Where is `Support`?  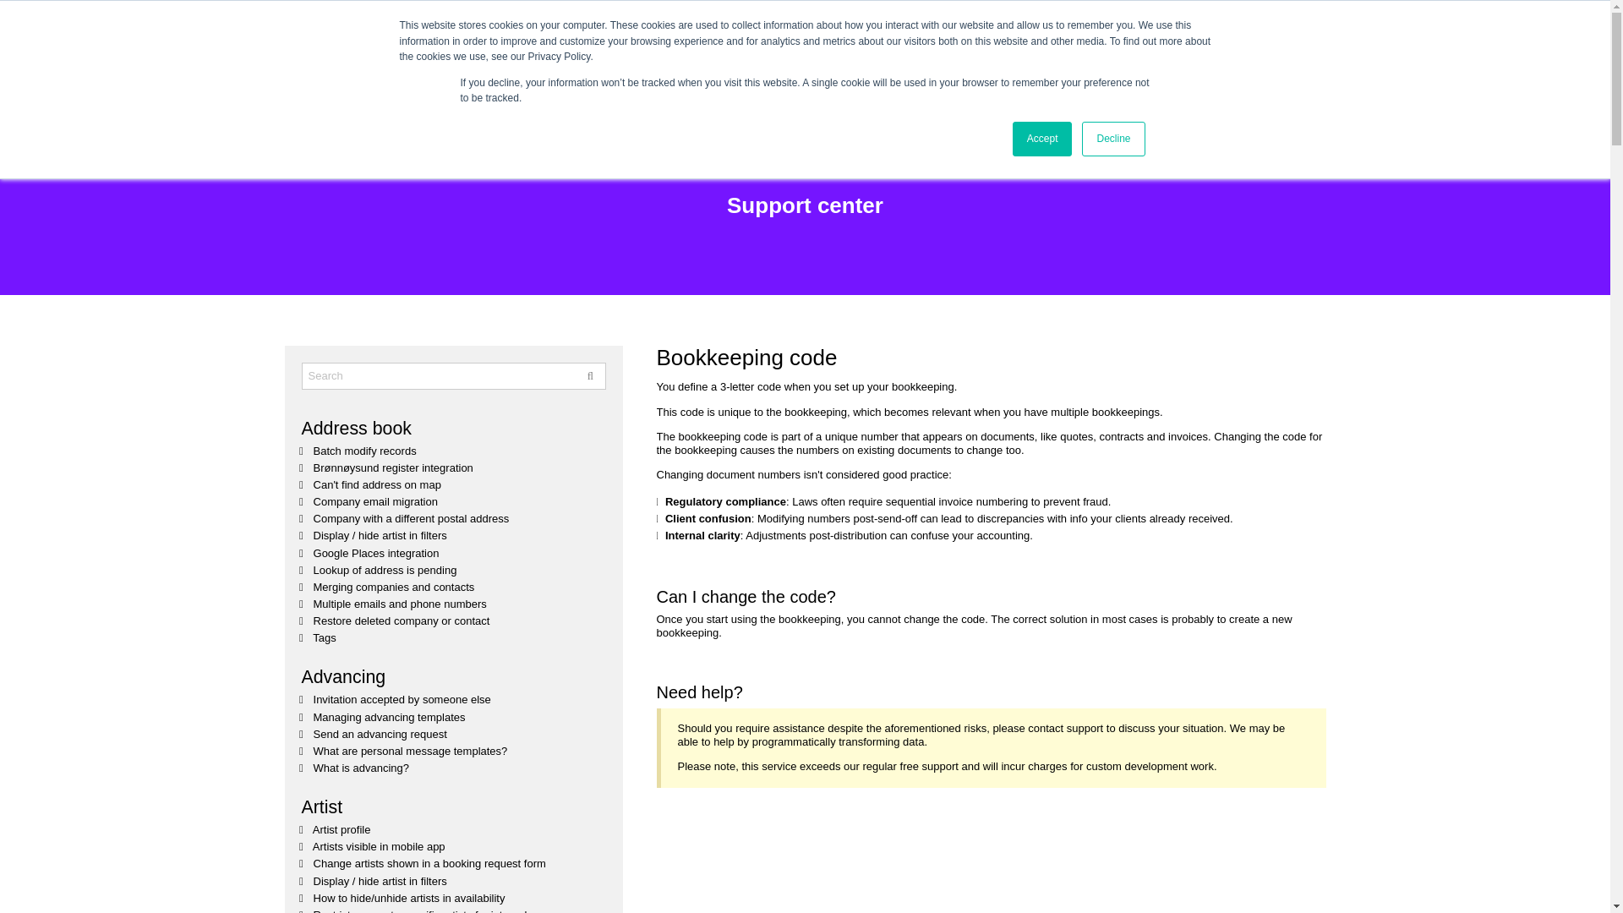 Support is located at coordinates (1468, 17).